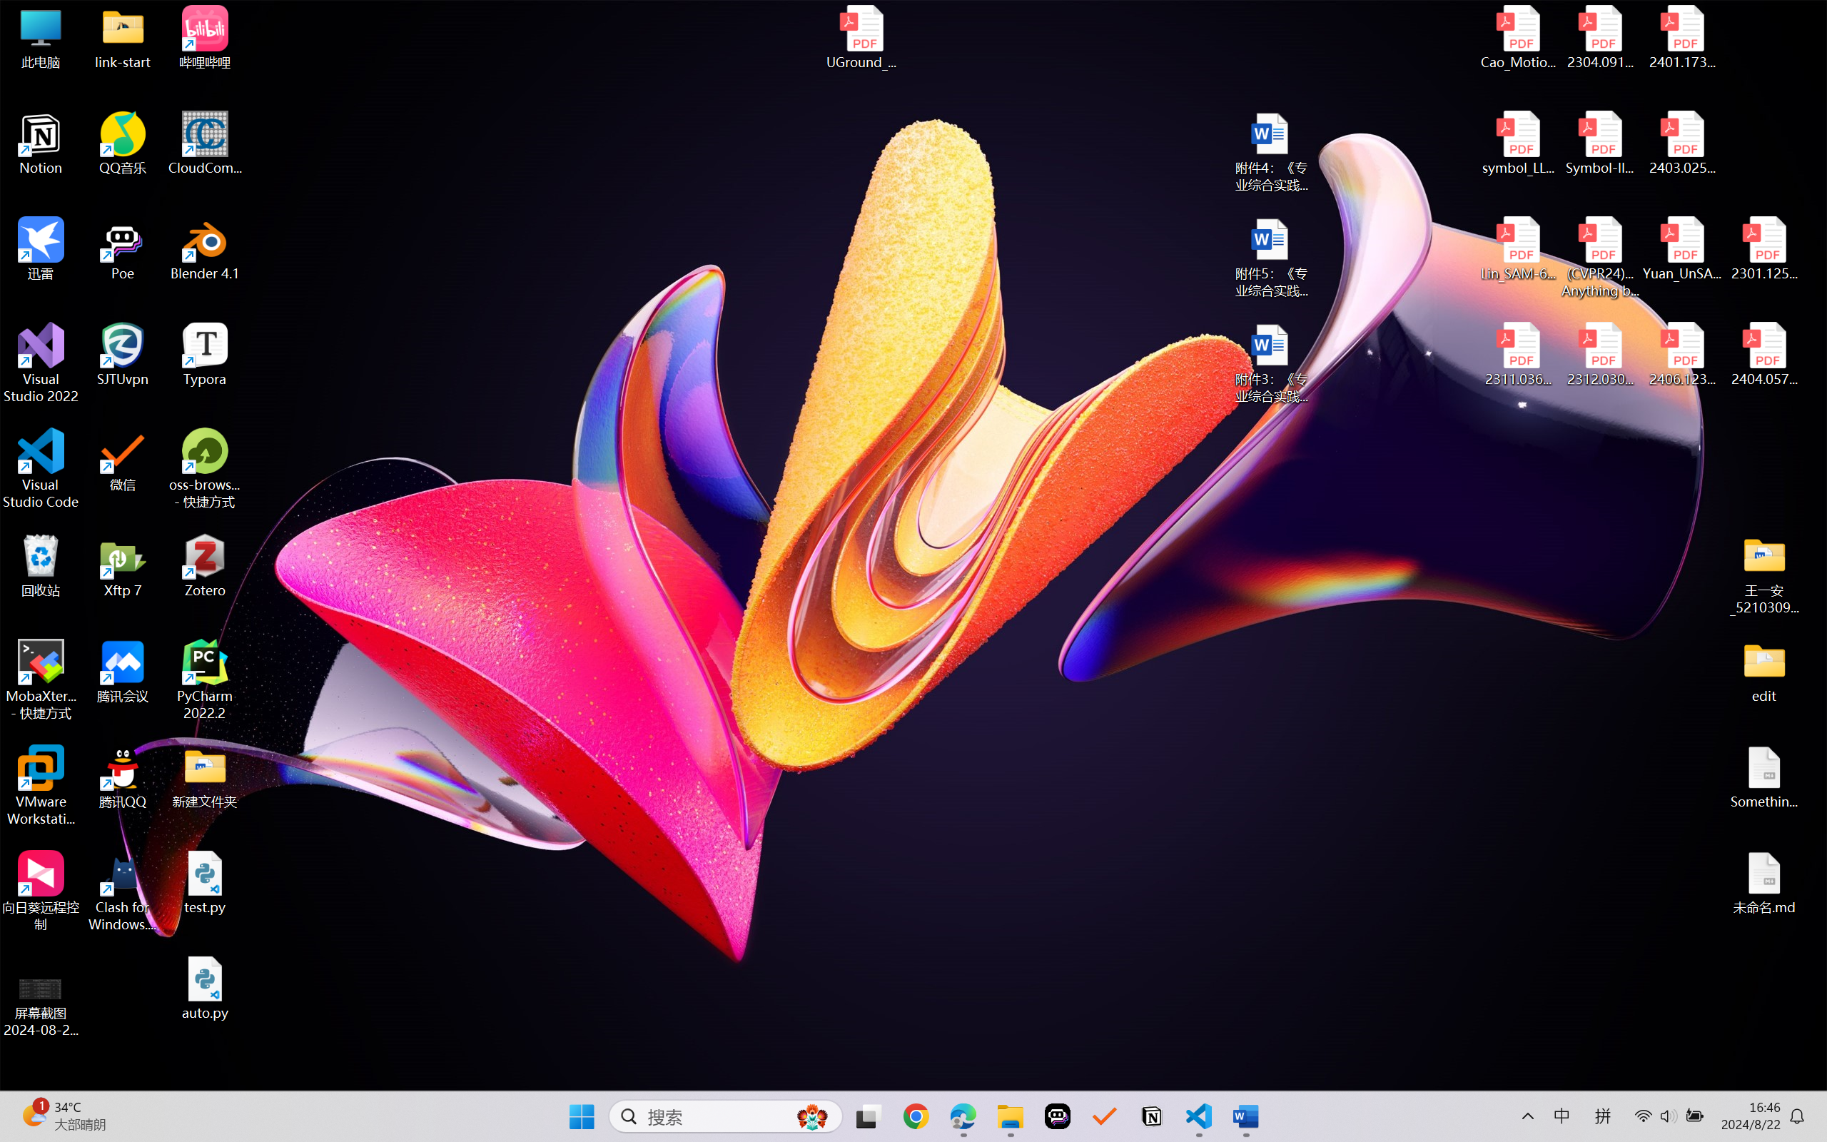  I want to click on Symbol-llm-v2.pdf, so click(1600, 143).